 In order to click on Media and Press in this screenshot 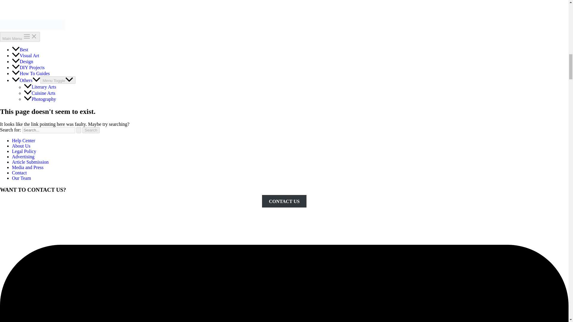, I will do `click(27, 167)`.